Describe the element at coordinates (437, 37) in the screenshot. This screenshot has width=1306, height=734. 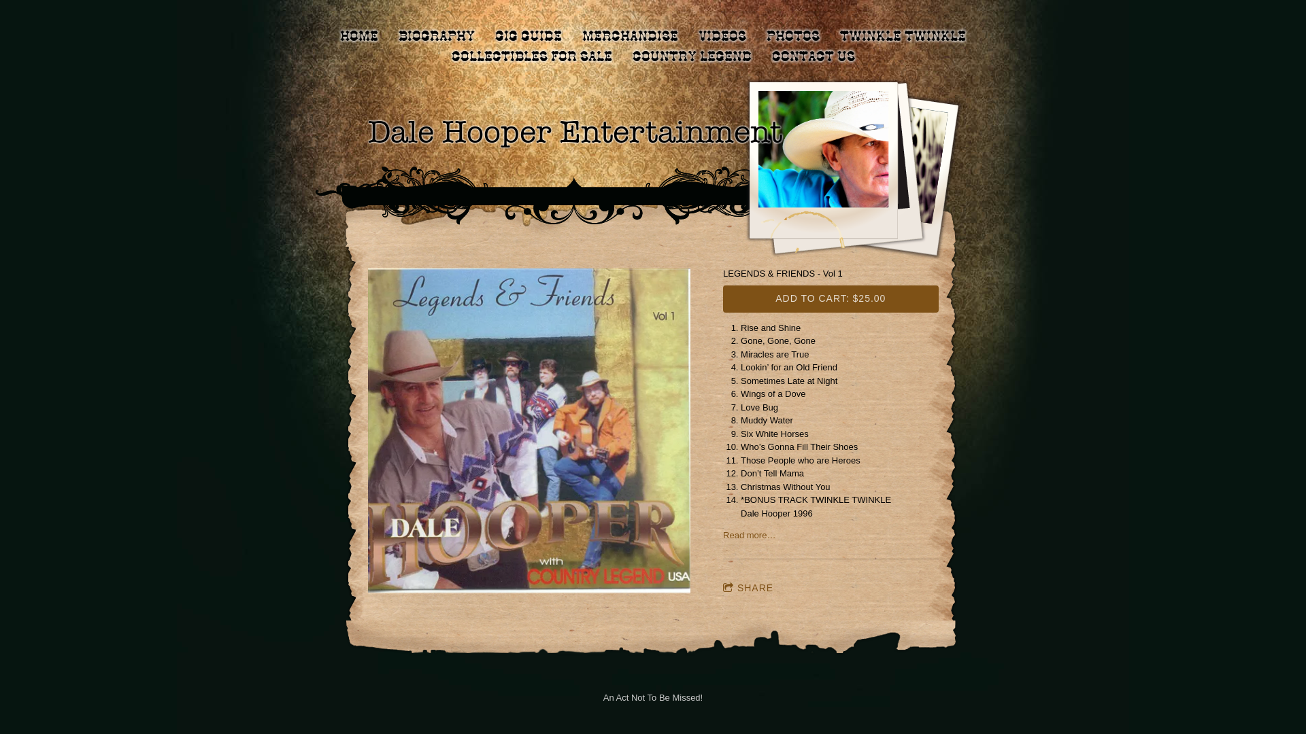
I see `Biography` at that location.